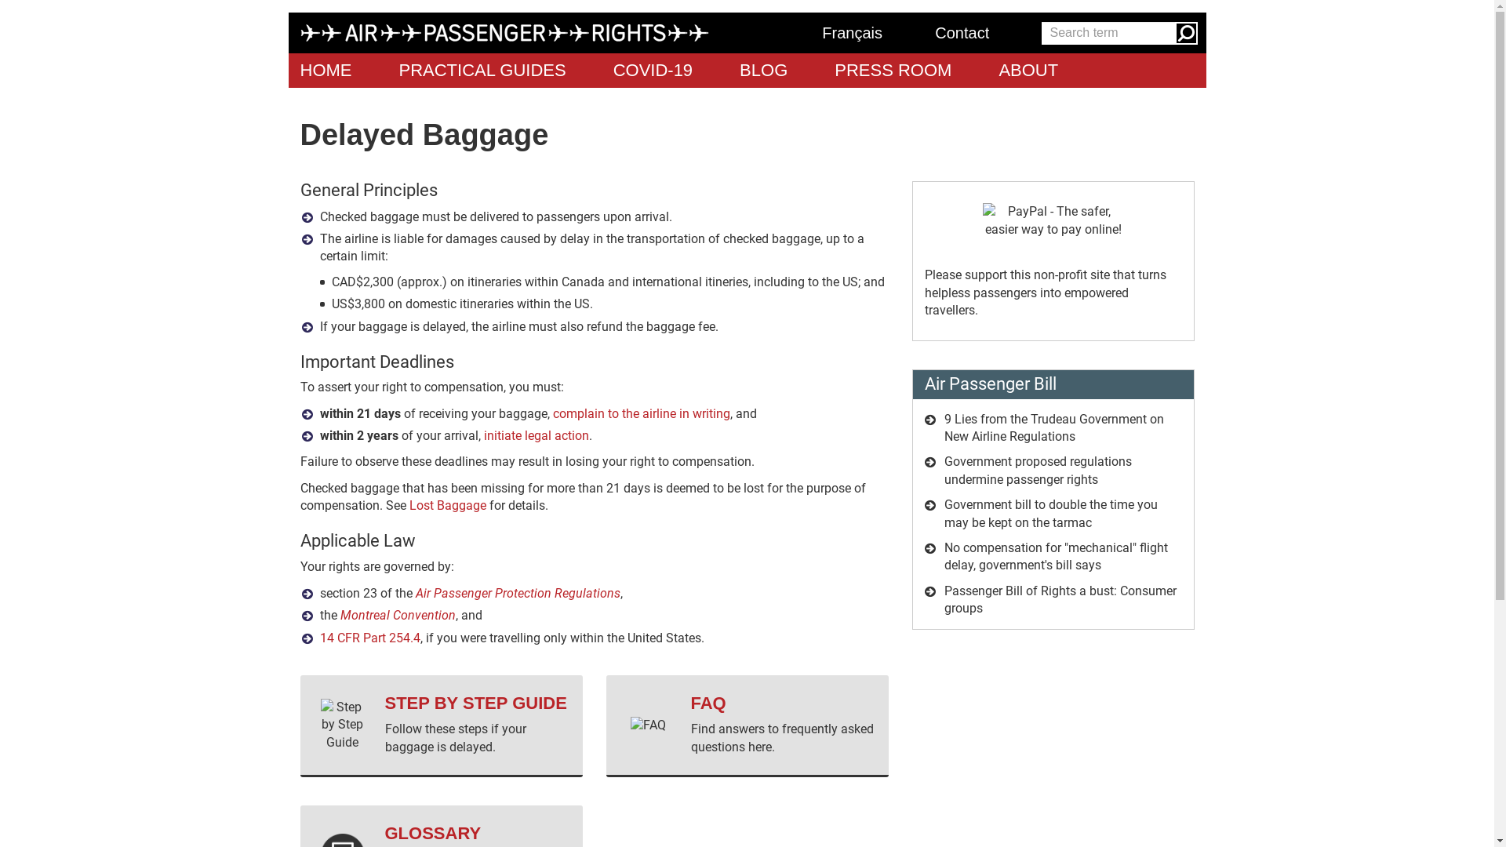 This screenshot has width=1506, height=847. Describe the element at coordinates (764, 71) in the screenshot. I see `BLOG` at that location.